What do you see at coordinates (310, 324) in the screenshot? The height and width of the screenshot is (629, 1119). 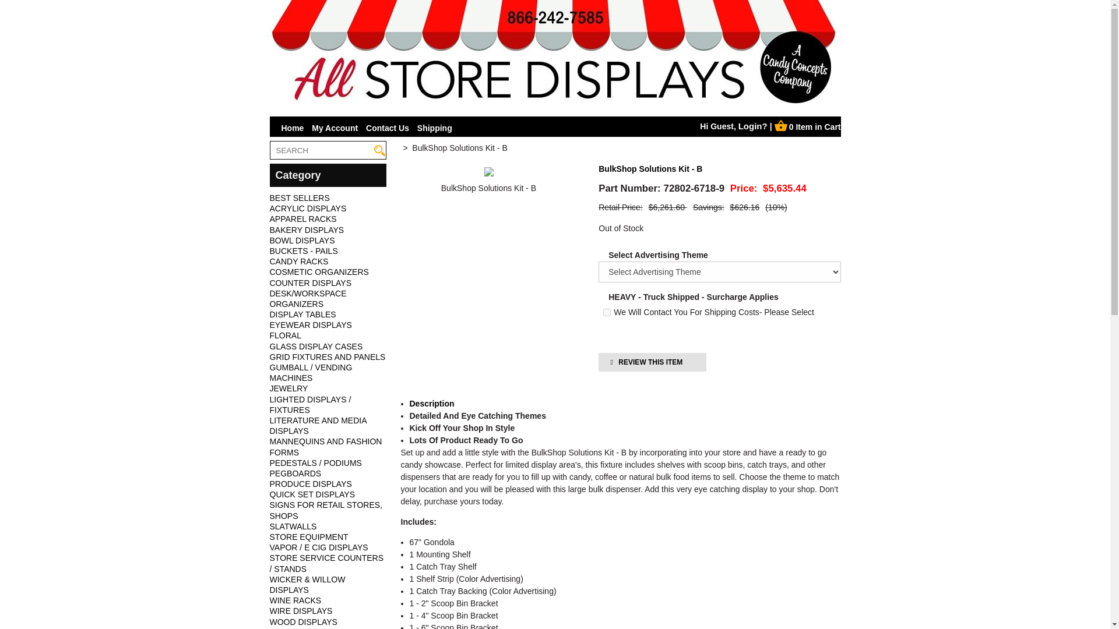 I see `EYEWEAR DISPLAYS` at bounding box center [310, 324].